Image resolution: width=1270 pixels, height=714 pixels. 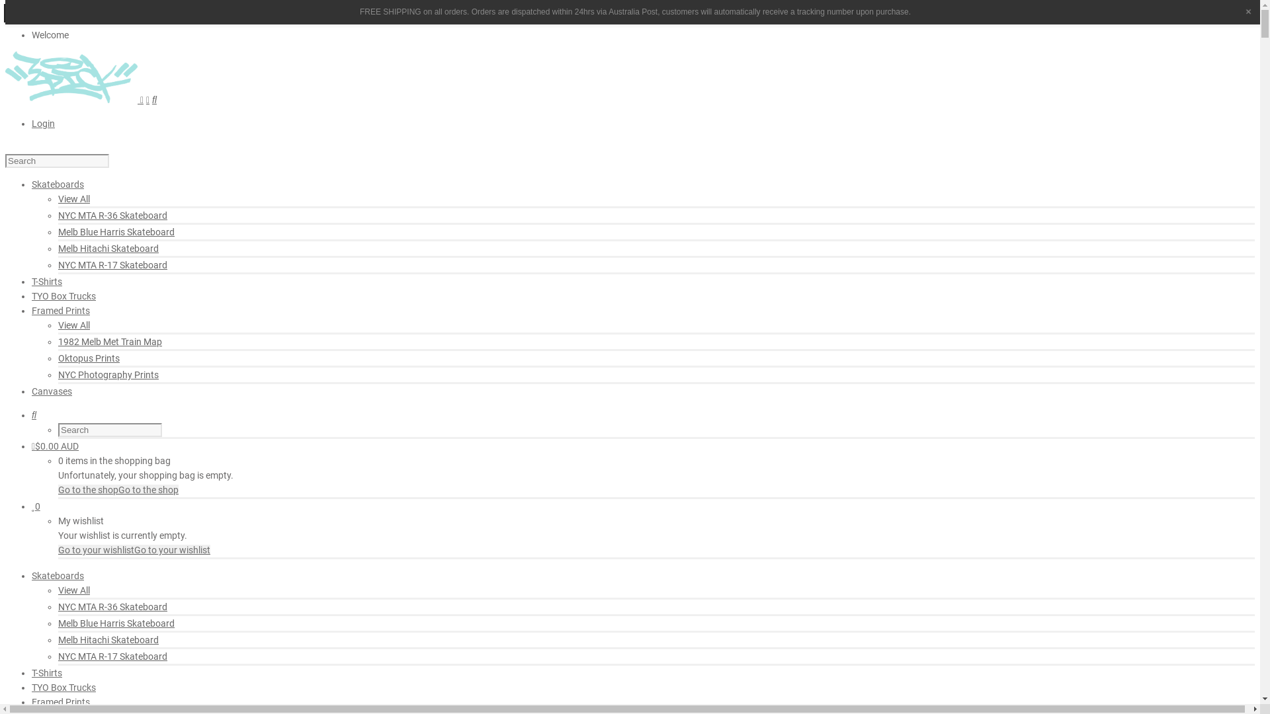 I want to click on View All, so click(x=74, y=590).